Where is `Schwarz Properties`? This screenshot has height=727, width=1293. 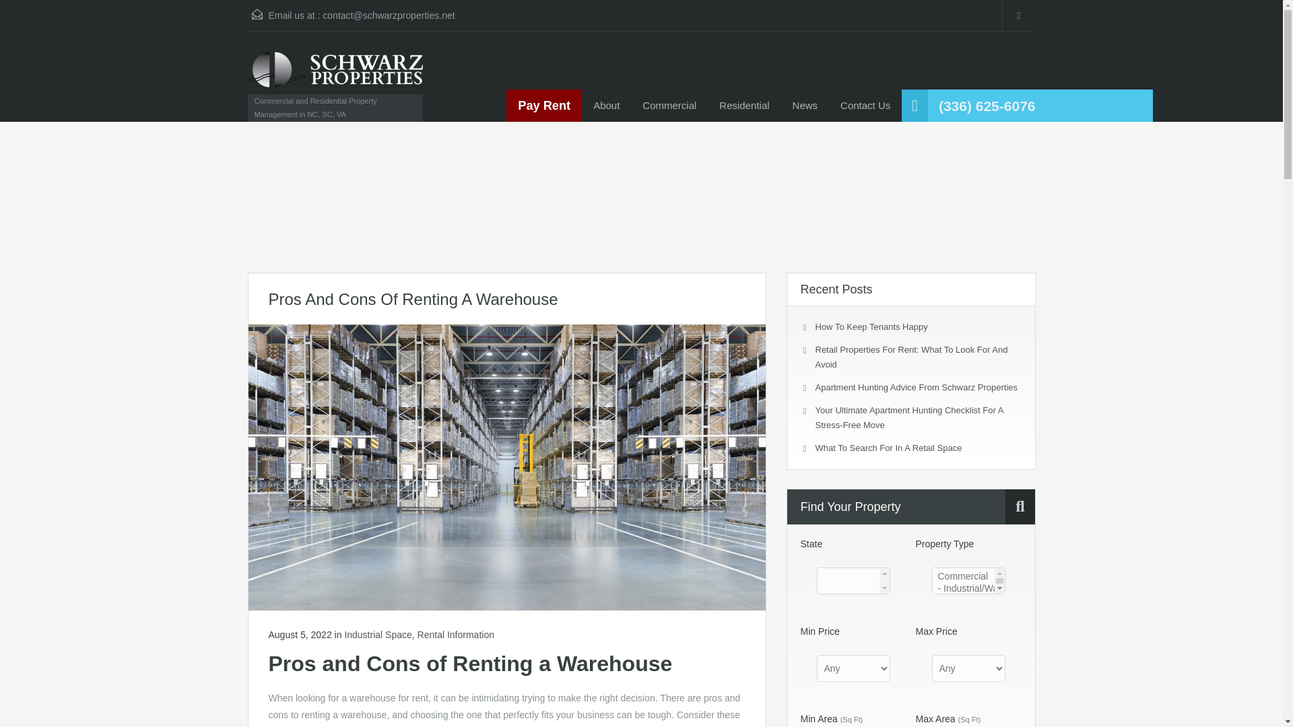 Schwarz Properties is located at coordinates (335, 76).